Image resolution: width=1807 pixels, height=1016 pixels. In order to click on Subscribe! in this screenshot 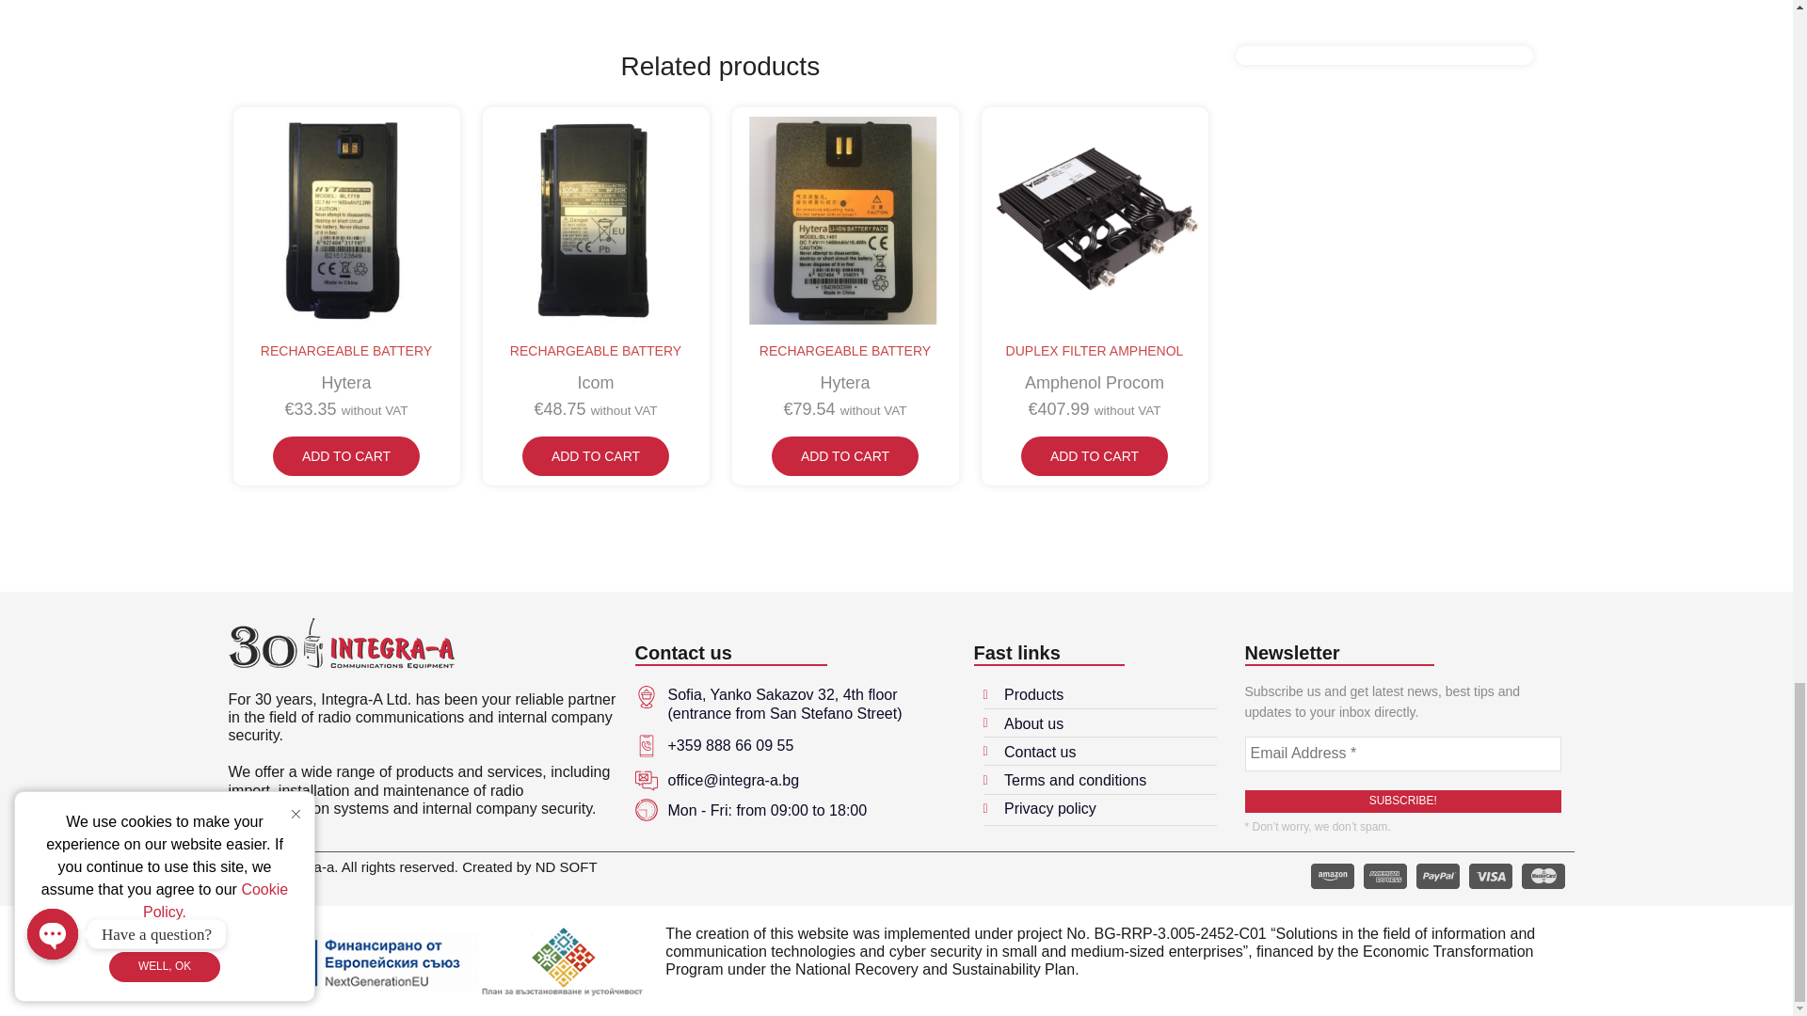, I will do `click(1402, 802)`.